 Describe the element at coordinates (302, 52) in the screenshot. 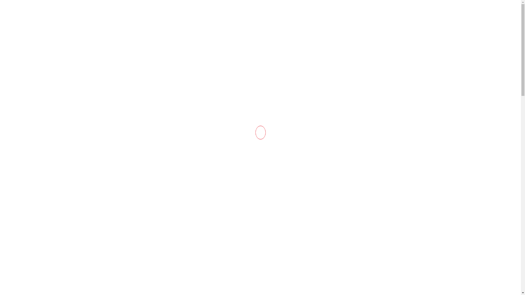

I see `Contact Us` at that location.